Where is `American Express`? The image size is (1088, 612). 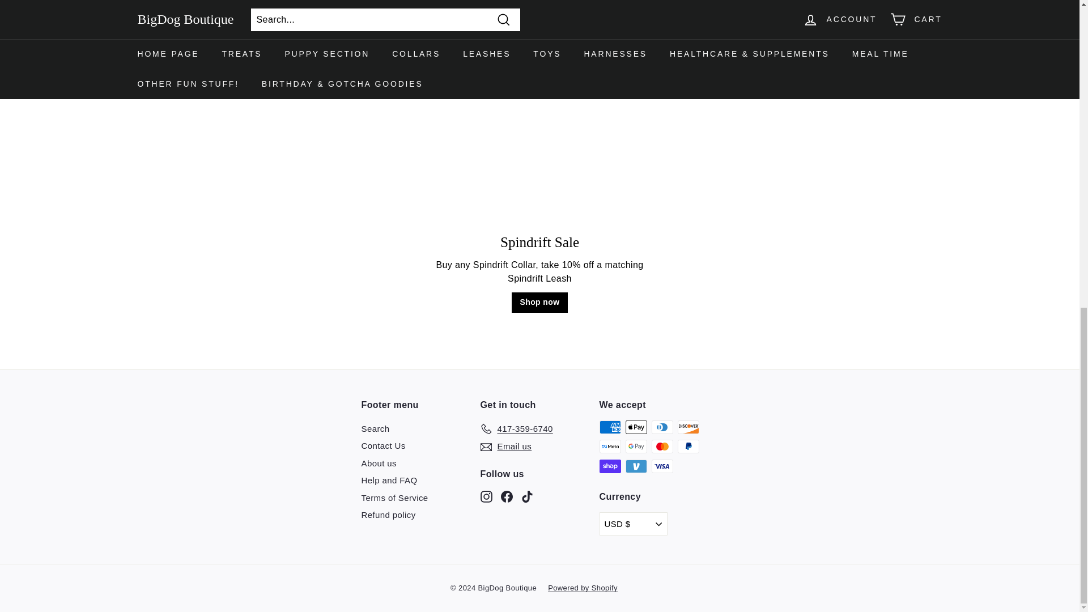
American Express is located at coordinates (610, 427).